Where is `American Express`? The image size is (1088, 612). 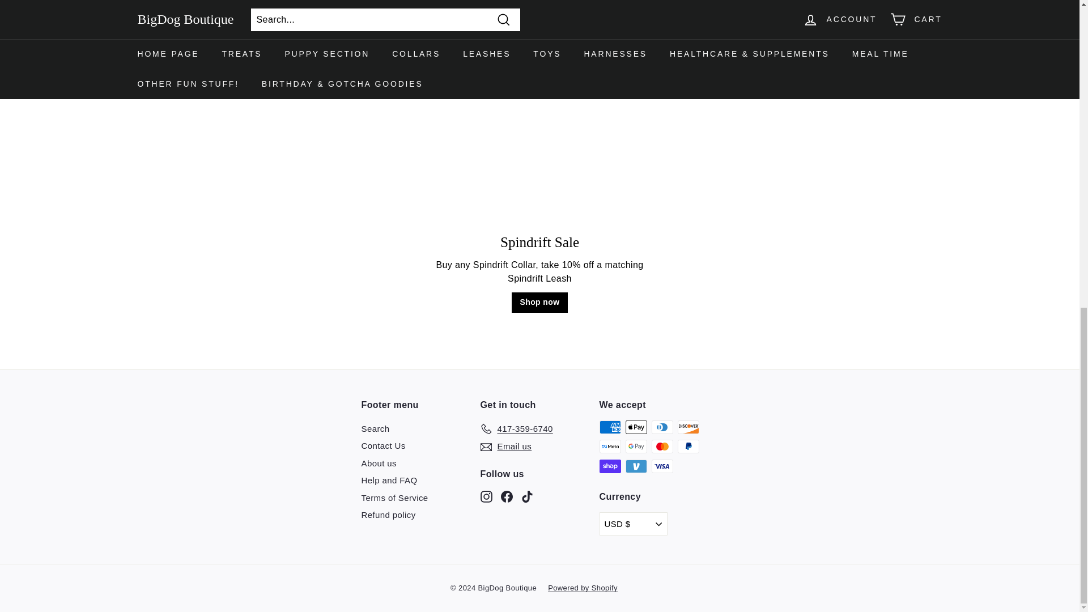
American Express is located at coordinates (610, 427).